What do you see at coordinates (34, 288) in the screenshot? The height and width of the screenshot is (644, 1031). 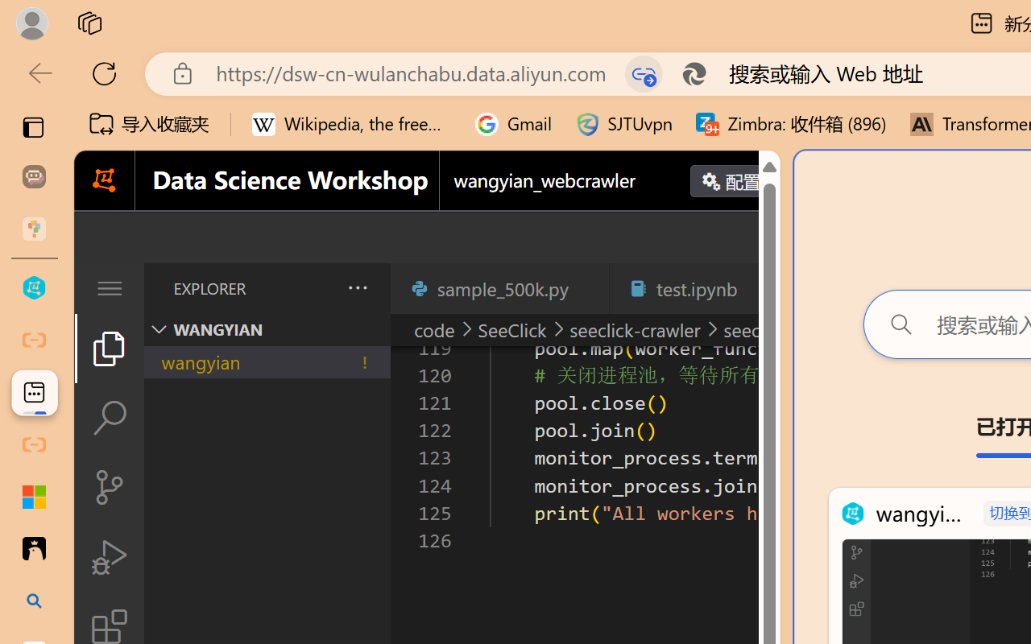 I see `wangyian_dsw - DSW` at bounding box center [34, 288].